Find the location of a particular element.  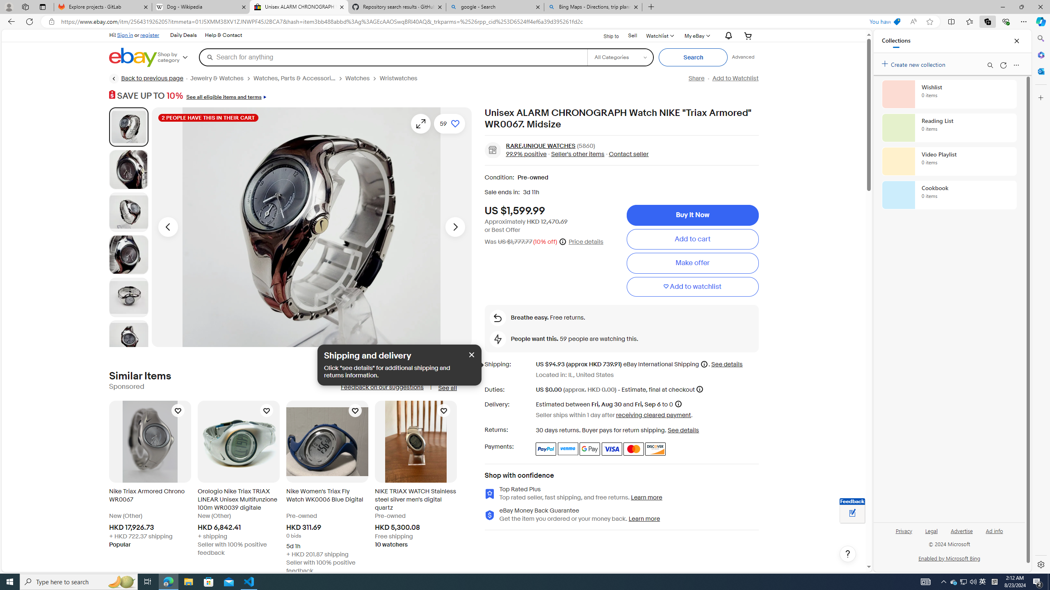

You have the best price! is located at coordinates (897, 22).